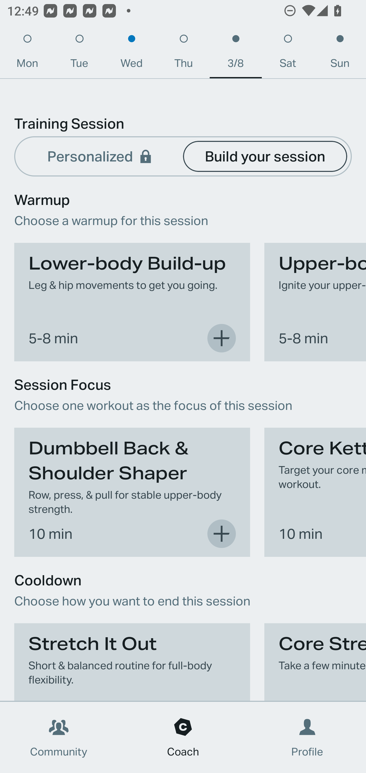 The image size is (366, 773). What do you see at coordinates (340, 53) in the screenshot?
I see `Sun` at bounding box center [340, 53].